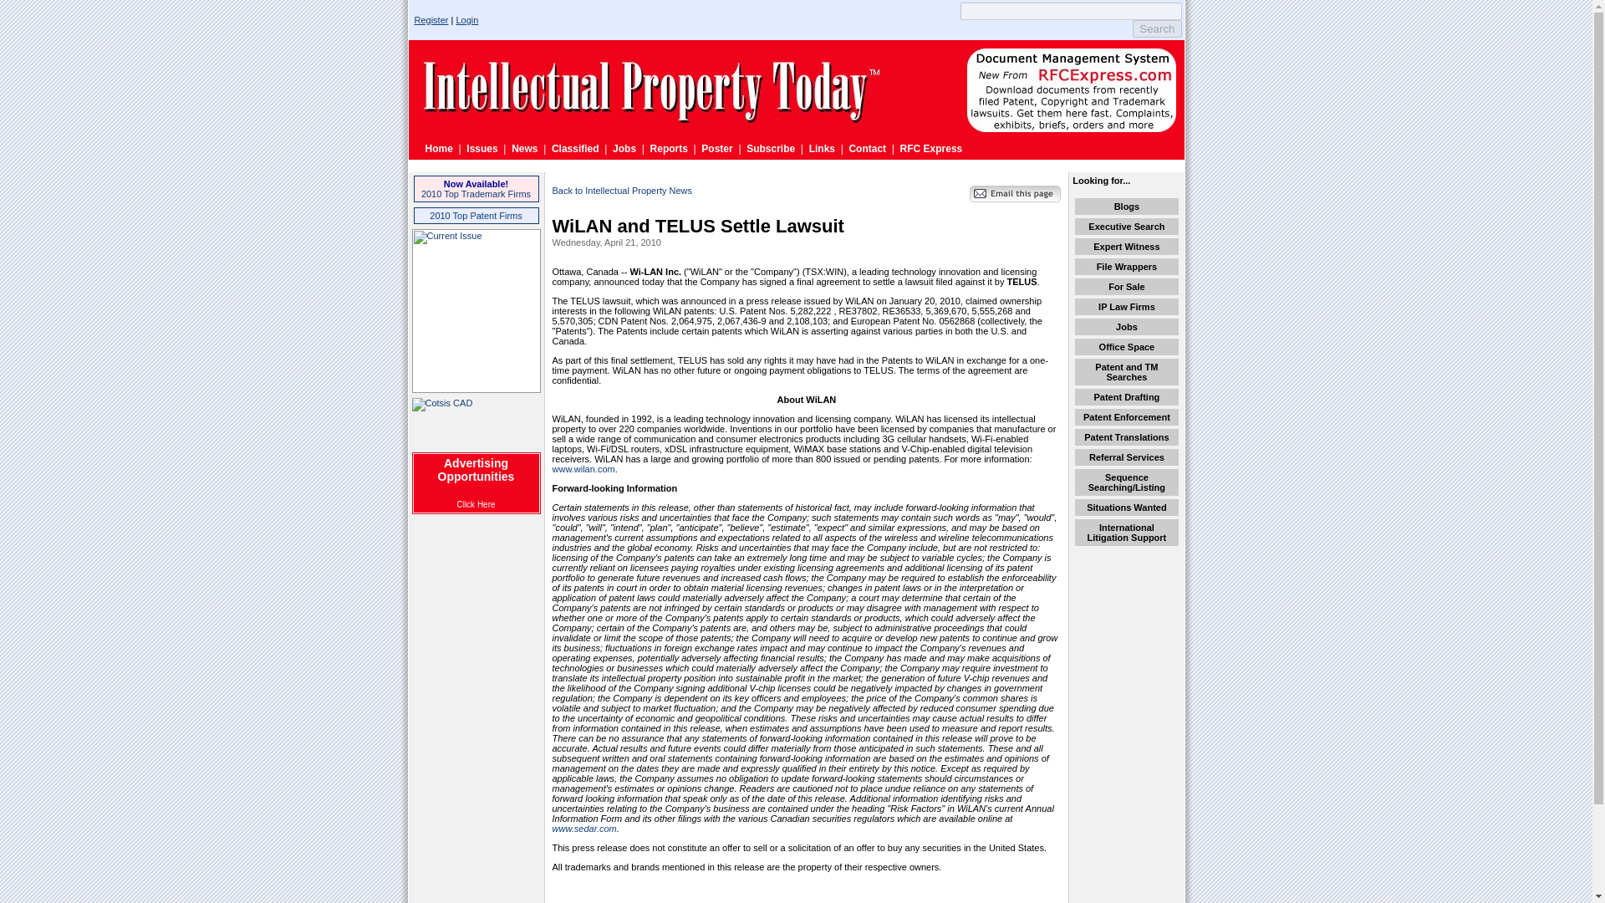 This screenshot has height=903, width=1605. Describe the element at coordinates (1126, 286) in the screenshot. I see `For Sale` at that location.